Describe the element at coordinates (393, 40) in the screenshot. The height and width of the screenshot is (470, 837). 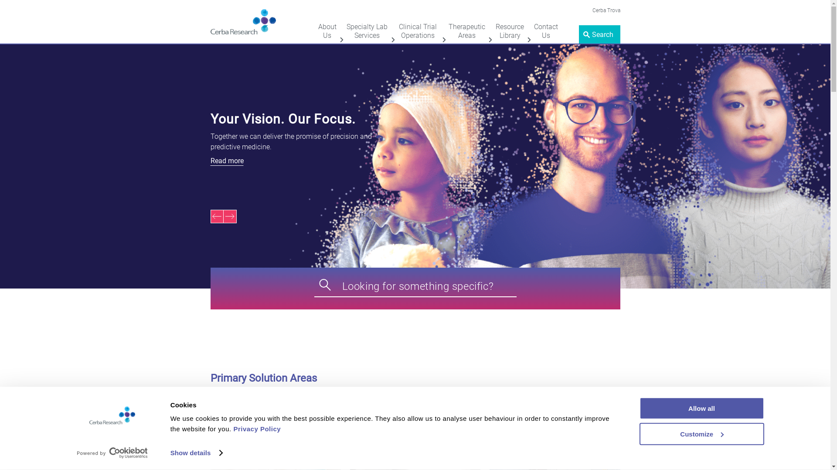
I see `Toggle menu for Specialty Lab Services` at that location.